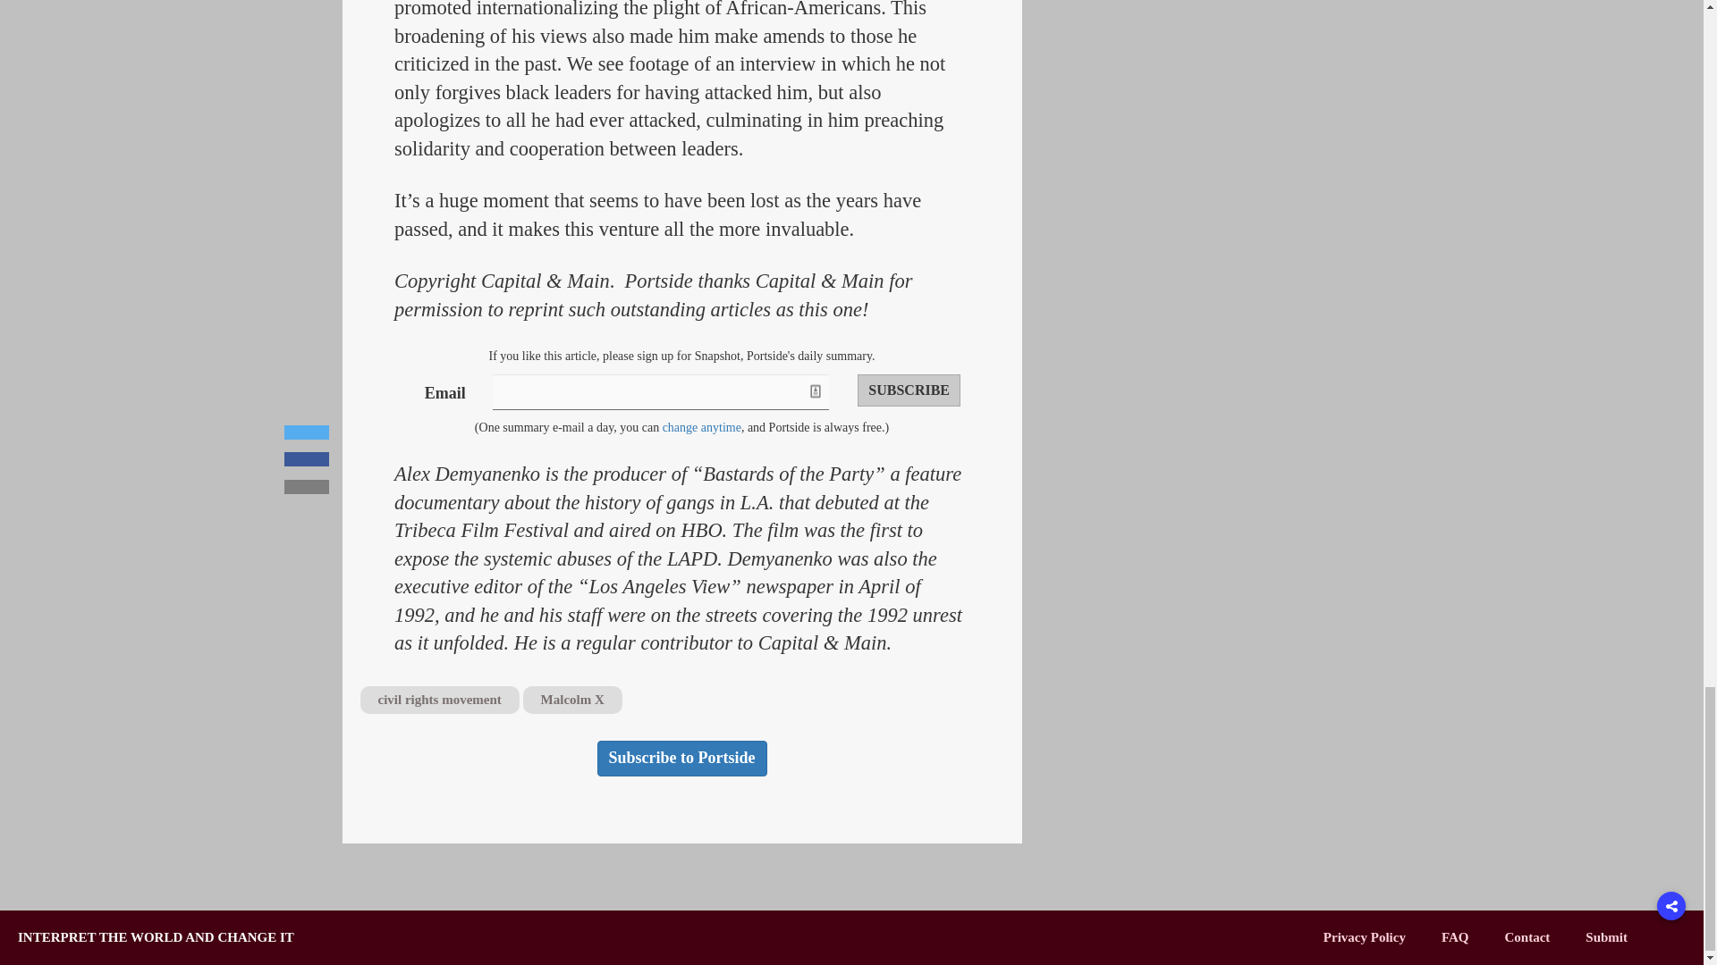  What do you see at coordinates (682, 759) in the screenshot?
I see `Subscribe to Portside` at bounding box center [682, 759].